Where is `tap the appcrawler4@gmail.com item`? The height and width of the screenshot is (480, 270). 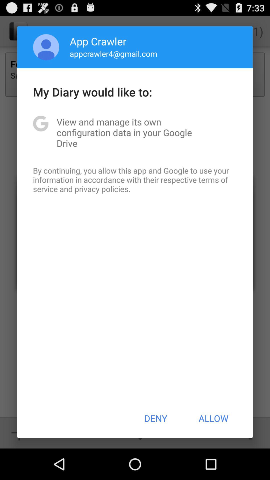
tap the appcrawler4@gmail.com item is located at coordinates (113, 53).